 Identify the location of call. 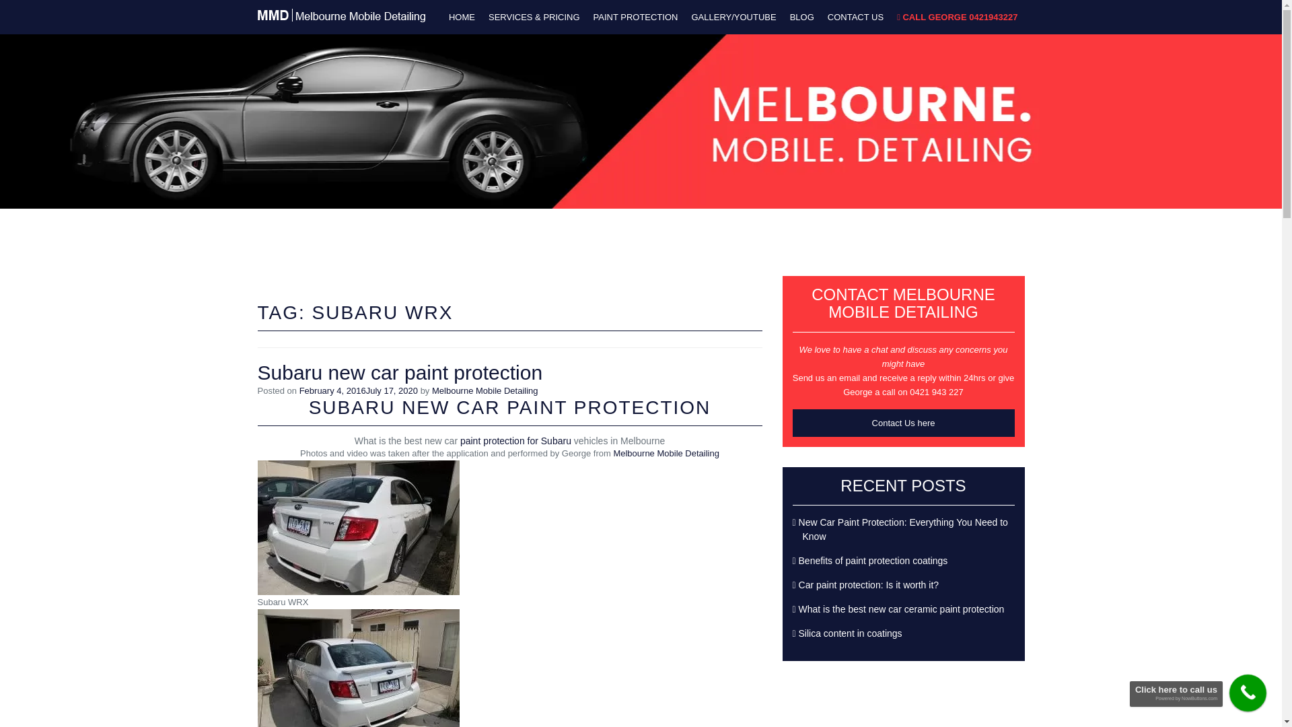
(1244, 688).